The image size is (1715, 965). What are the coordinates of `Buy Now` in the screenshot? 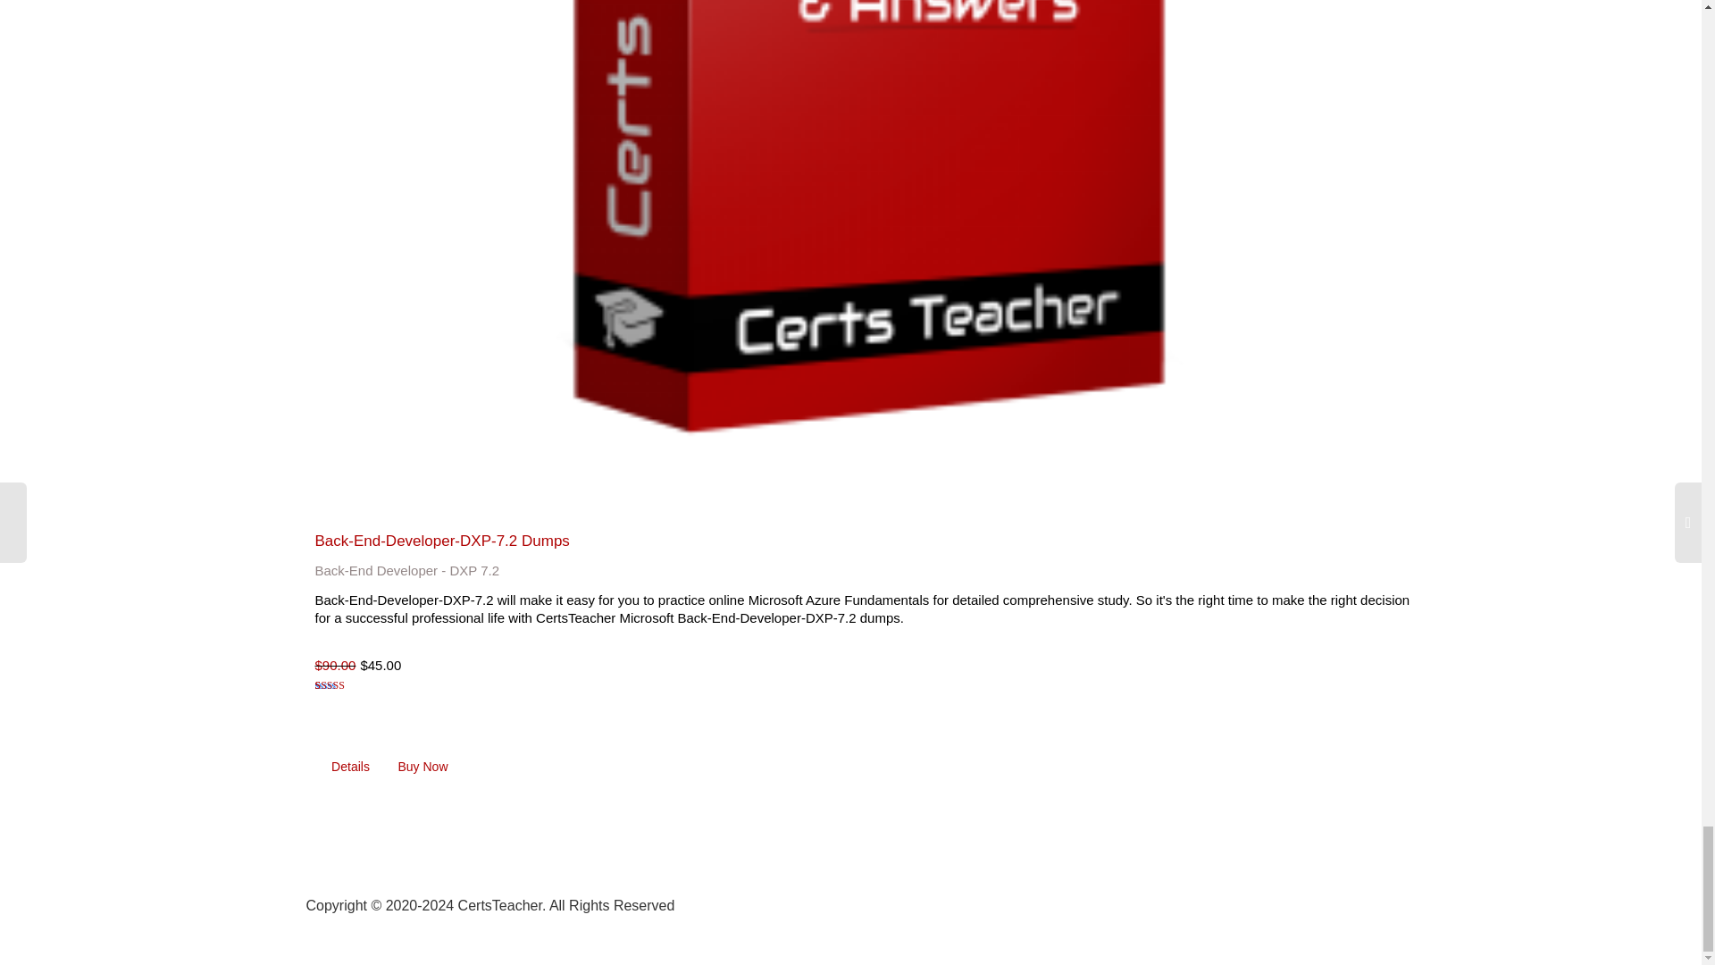 It's located at (422, 767).